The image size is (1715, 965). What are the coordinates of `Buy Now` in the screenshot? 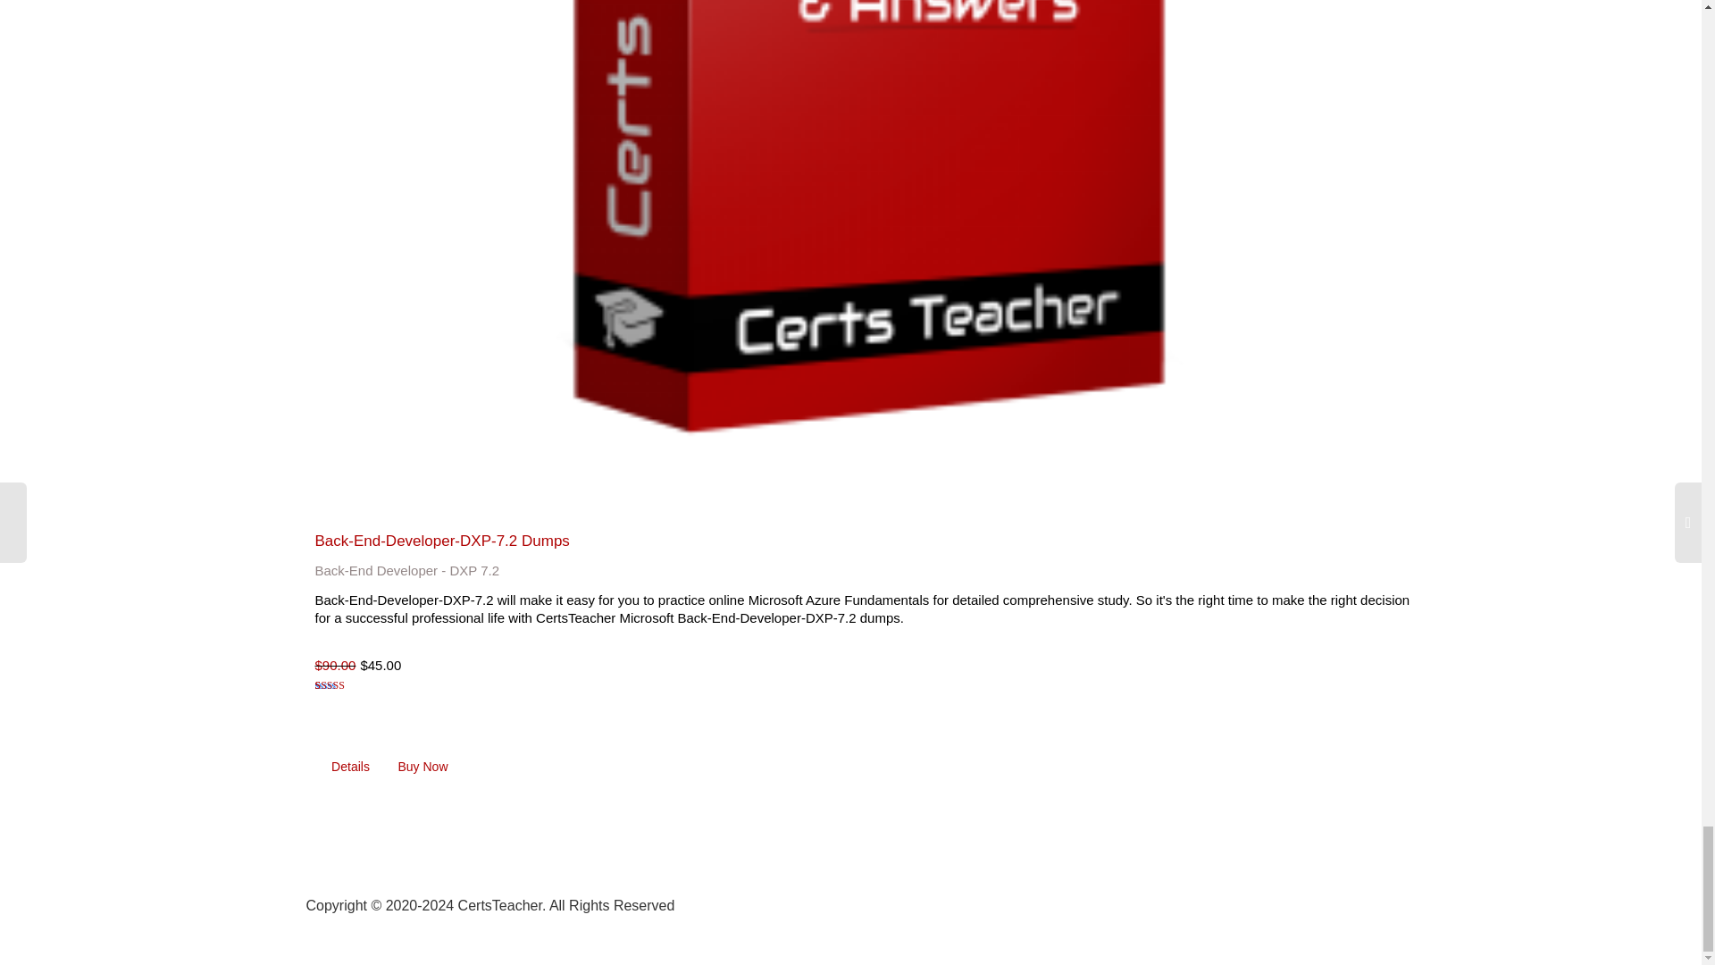 It's located at (422, 767).